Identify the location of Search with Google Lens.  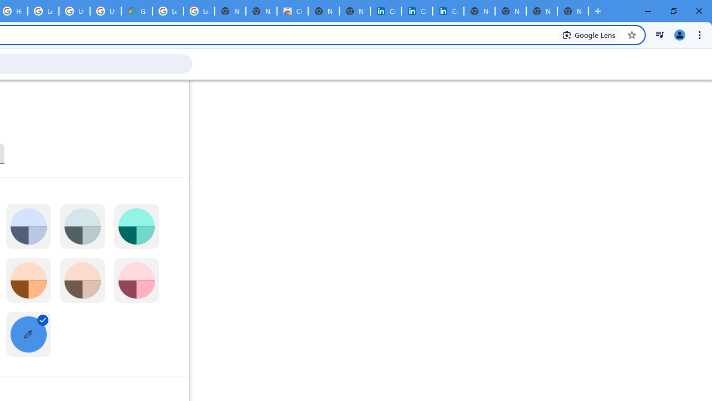
(590, 35).